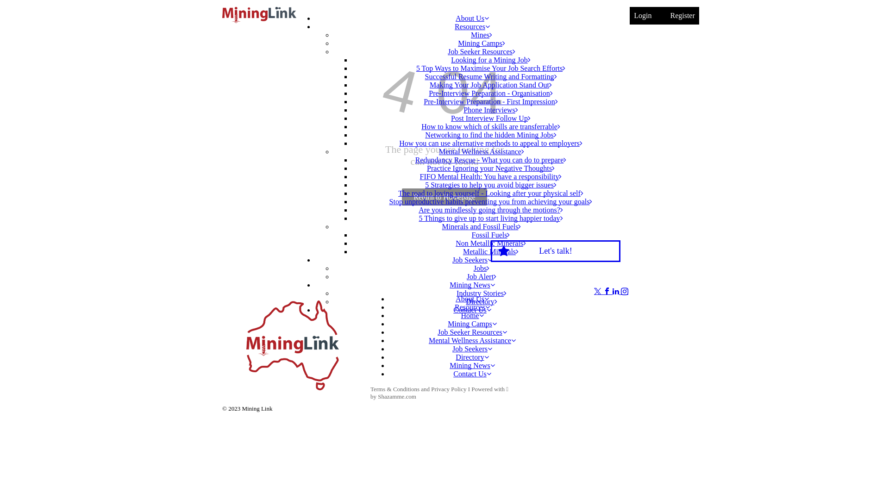 This screenshot has height=500, width=889. What do you see at coordinates (472, 285) in the screenshot?
I see `Mining News` at bounding box center [472, 285].